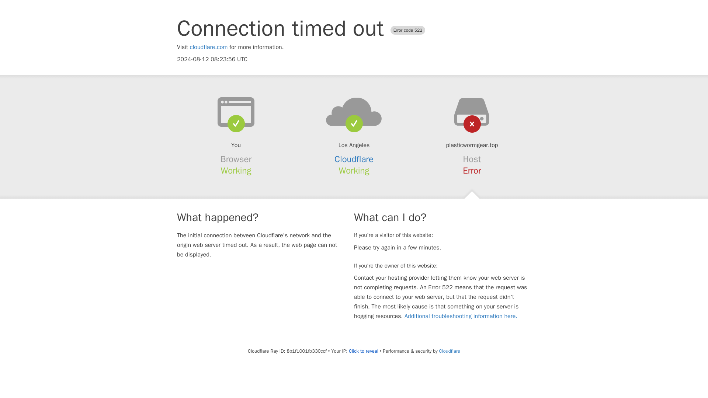 The height and width of the screenshot is (398, 708). Describe the element at coordinates (364, 351) in the screenshot. I see `Click to reveal` at that location.